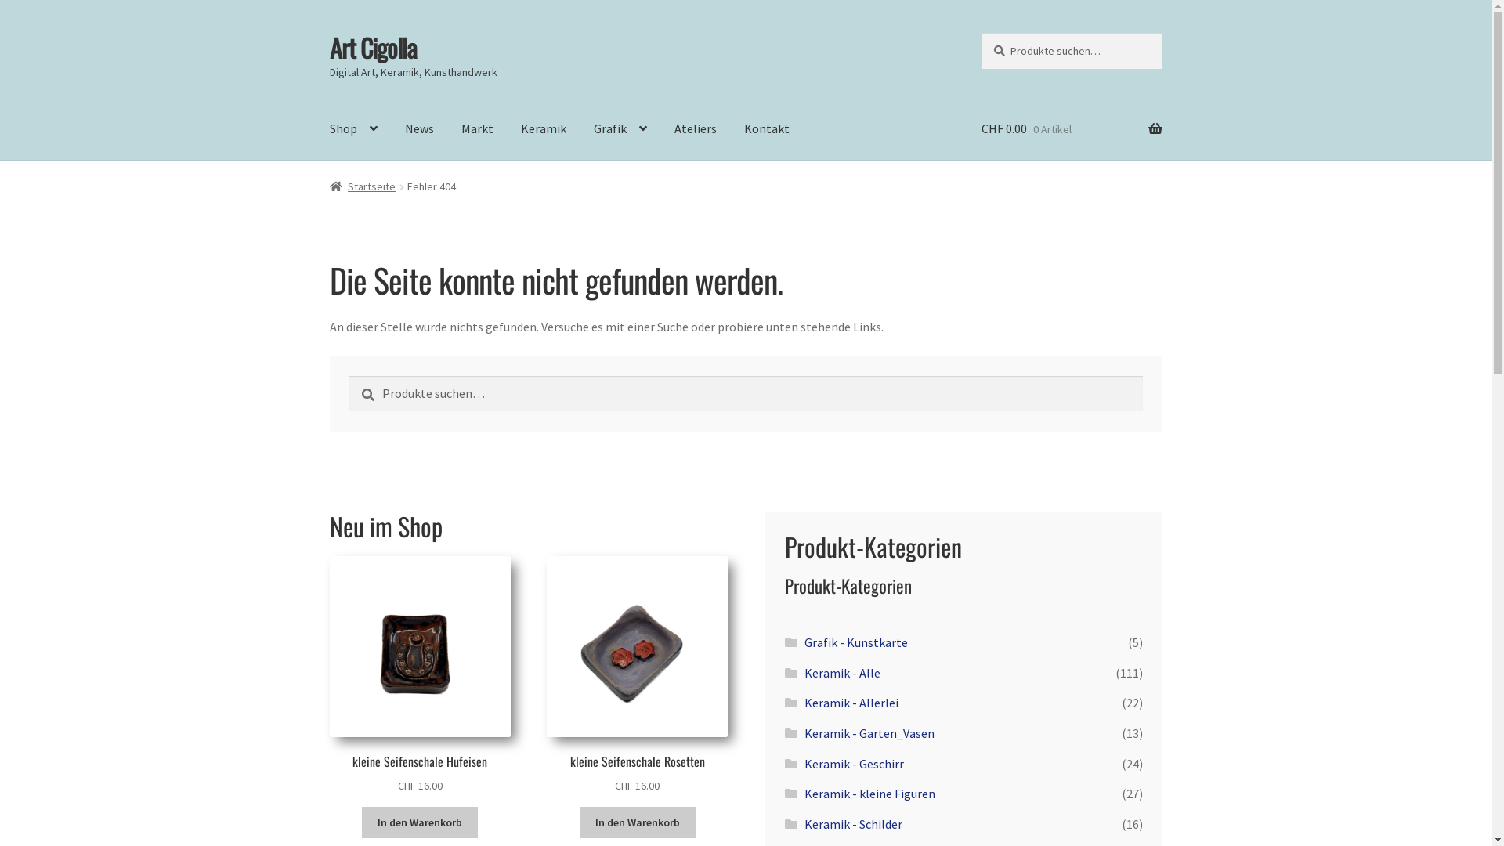 This screenshot has height=846, width=1504. Describe the element at coordinates (420, 675) in the screenshot. I see `kleine Seifenschale Hufeisen
CHF 16.00` at that location.